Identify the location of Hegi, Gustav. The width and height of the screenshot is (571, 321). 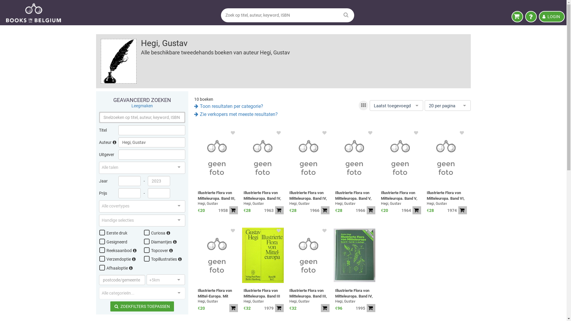
(309, 204).